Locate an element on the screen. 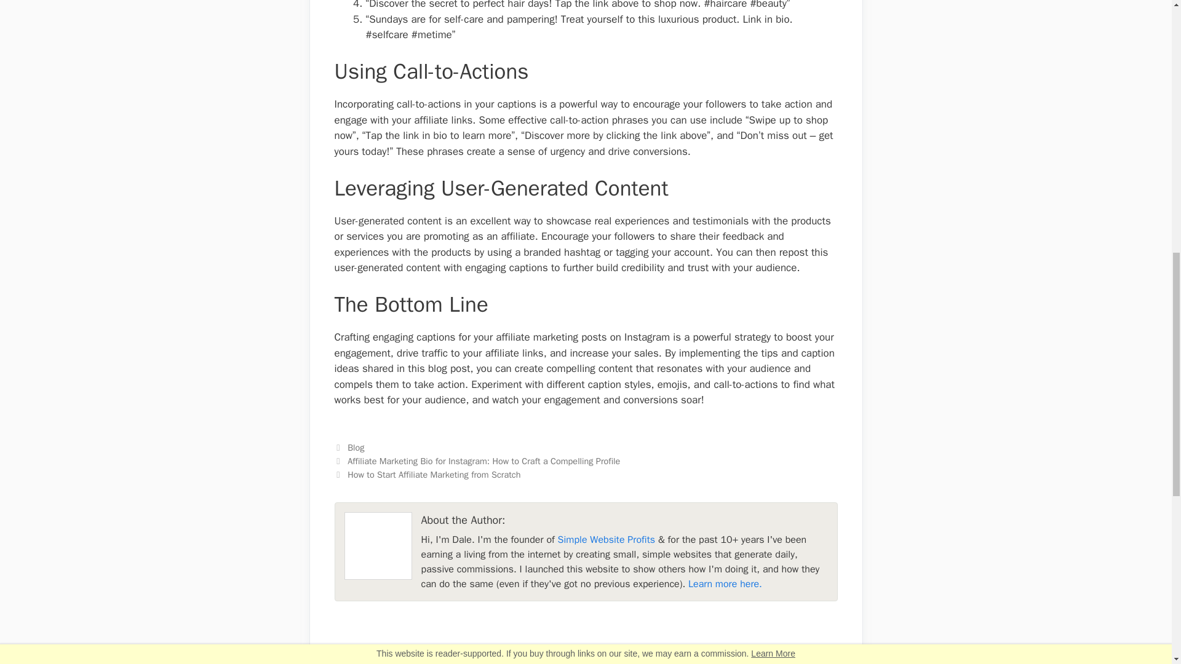 This screenshot has width=1181, height=664. How to Start Affiliate Marketing from Scratch is located at coordinates (434, 474).